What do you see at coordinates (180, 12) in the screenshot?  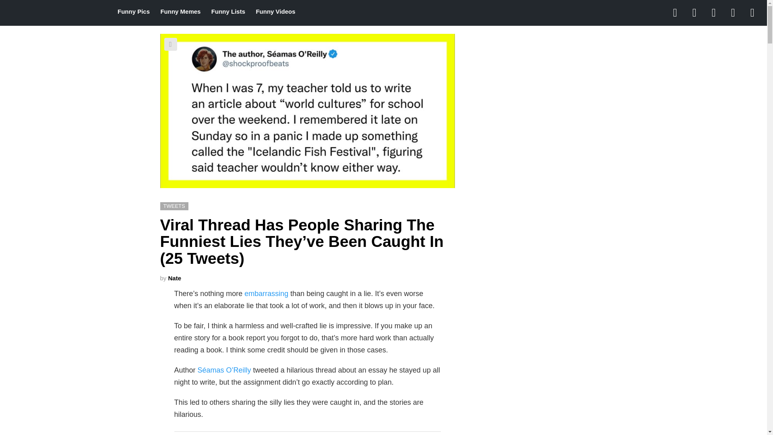 I see `Funny Memes` at bounding box center [180, 12].